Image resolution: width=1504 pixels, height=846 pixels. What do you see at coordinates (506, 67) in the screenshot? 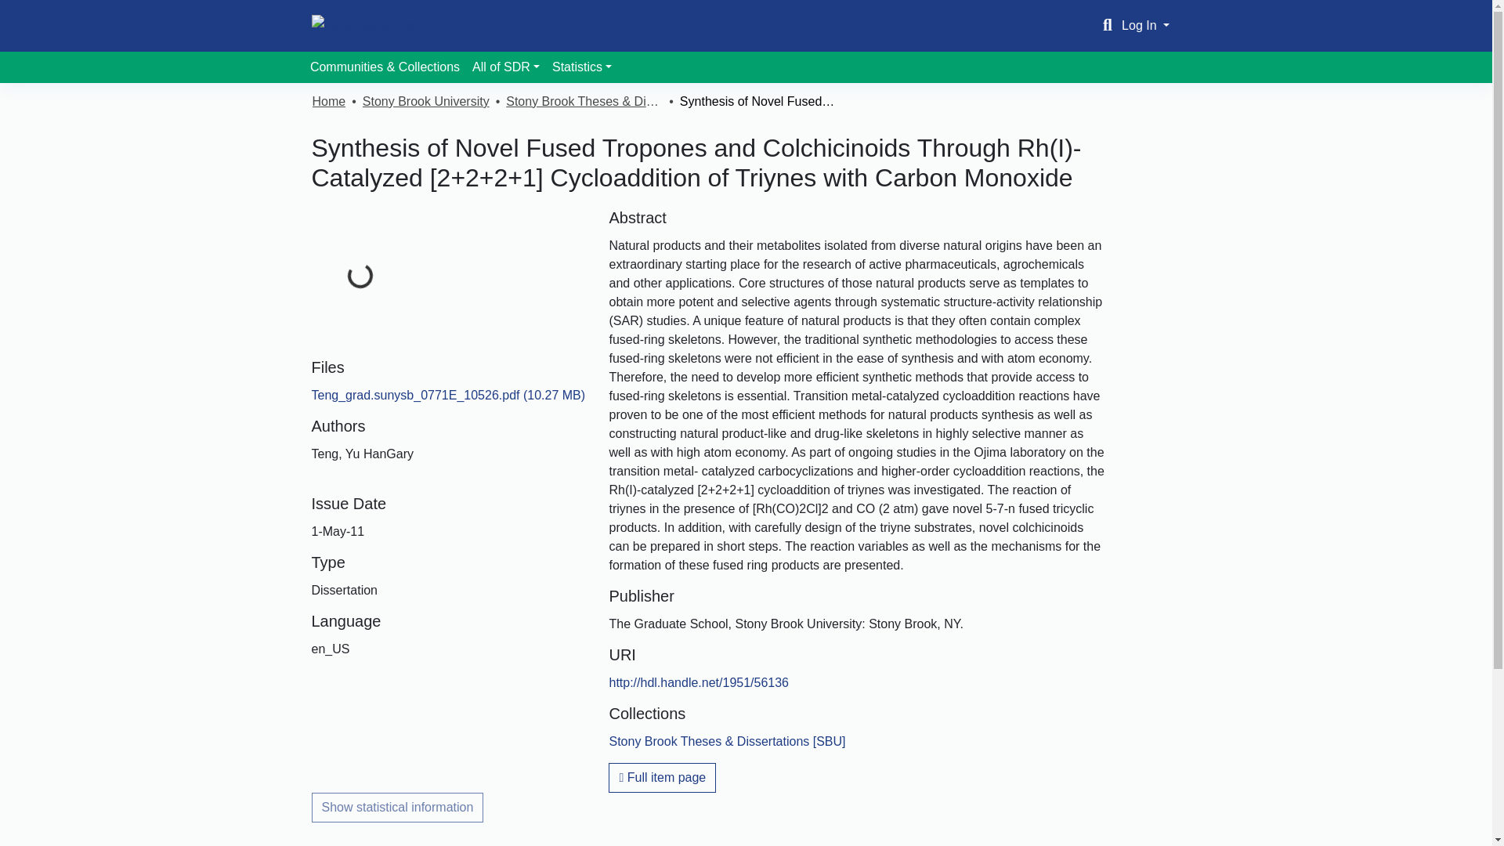
I see `All of SDR` at bounding box center [506, 67].